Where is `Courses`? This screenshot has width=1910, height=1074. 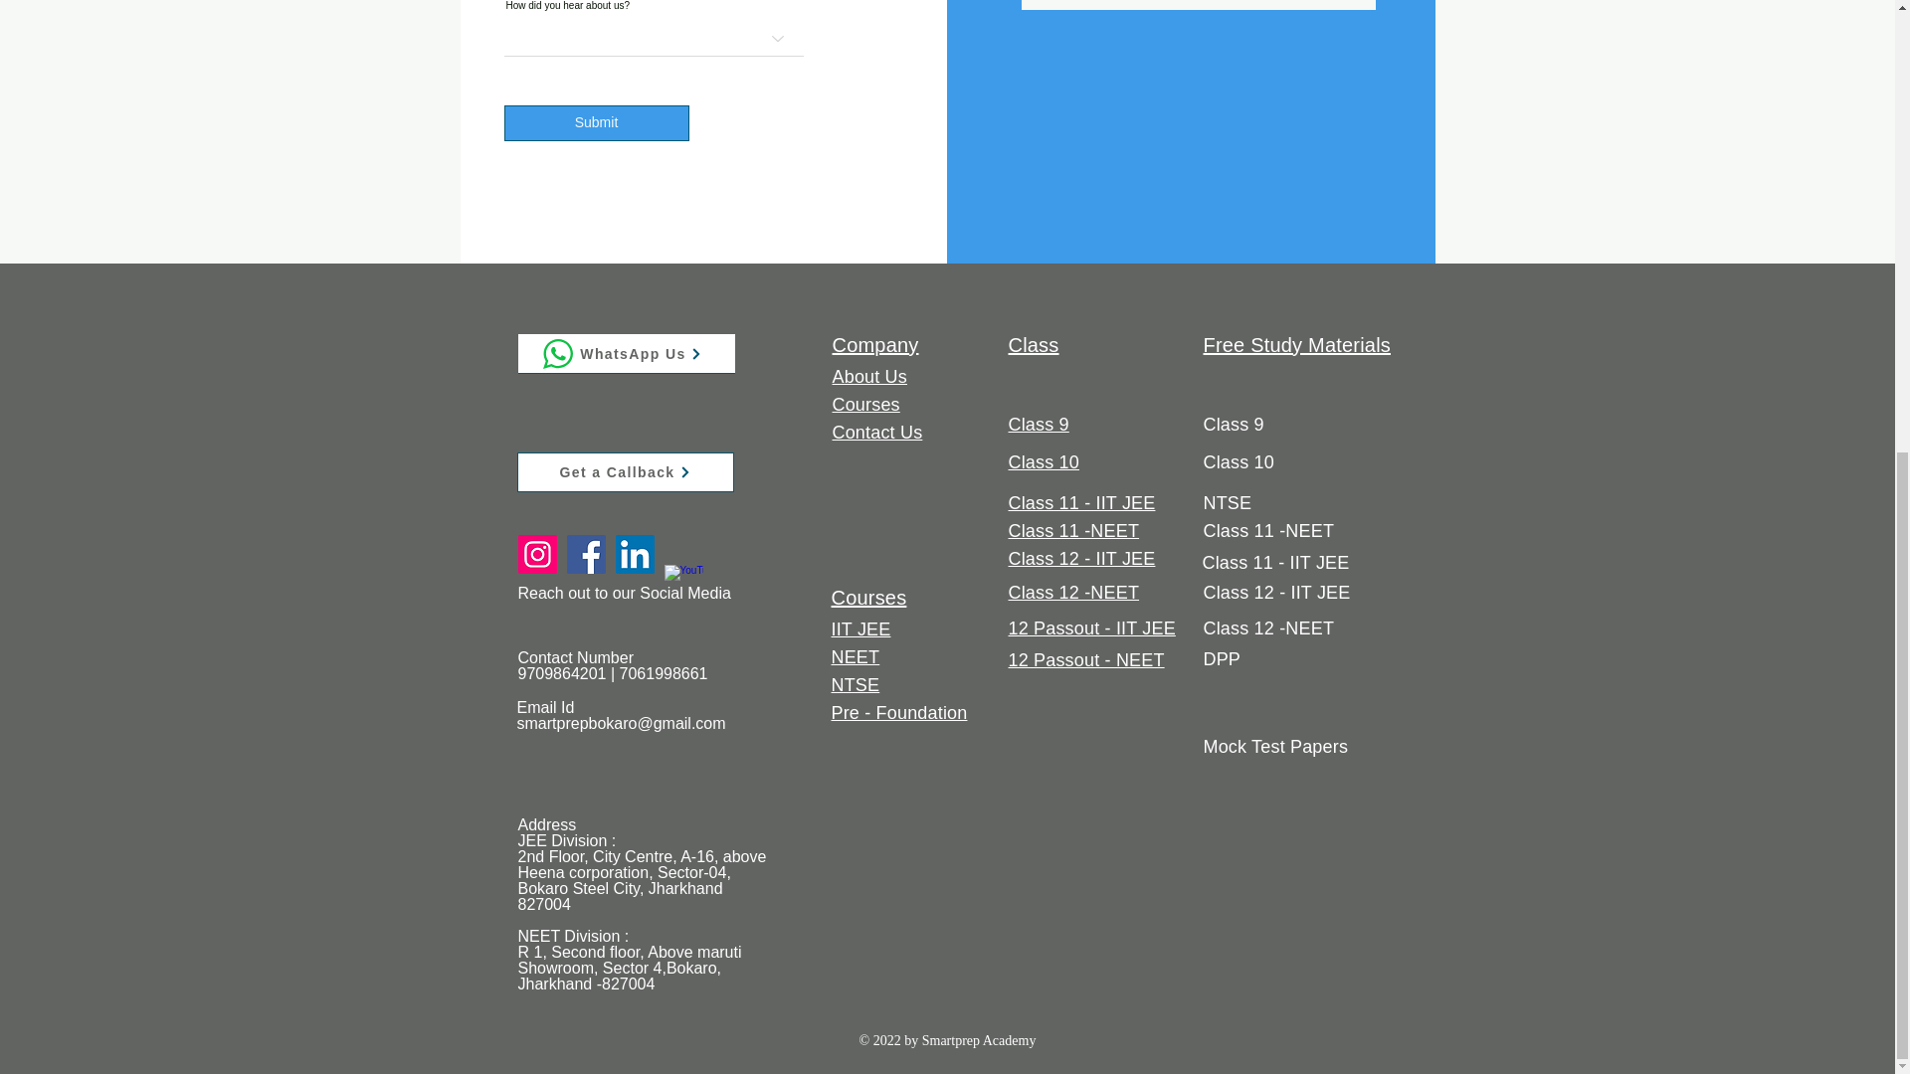
Courses is located at coordinates (869, 597).